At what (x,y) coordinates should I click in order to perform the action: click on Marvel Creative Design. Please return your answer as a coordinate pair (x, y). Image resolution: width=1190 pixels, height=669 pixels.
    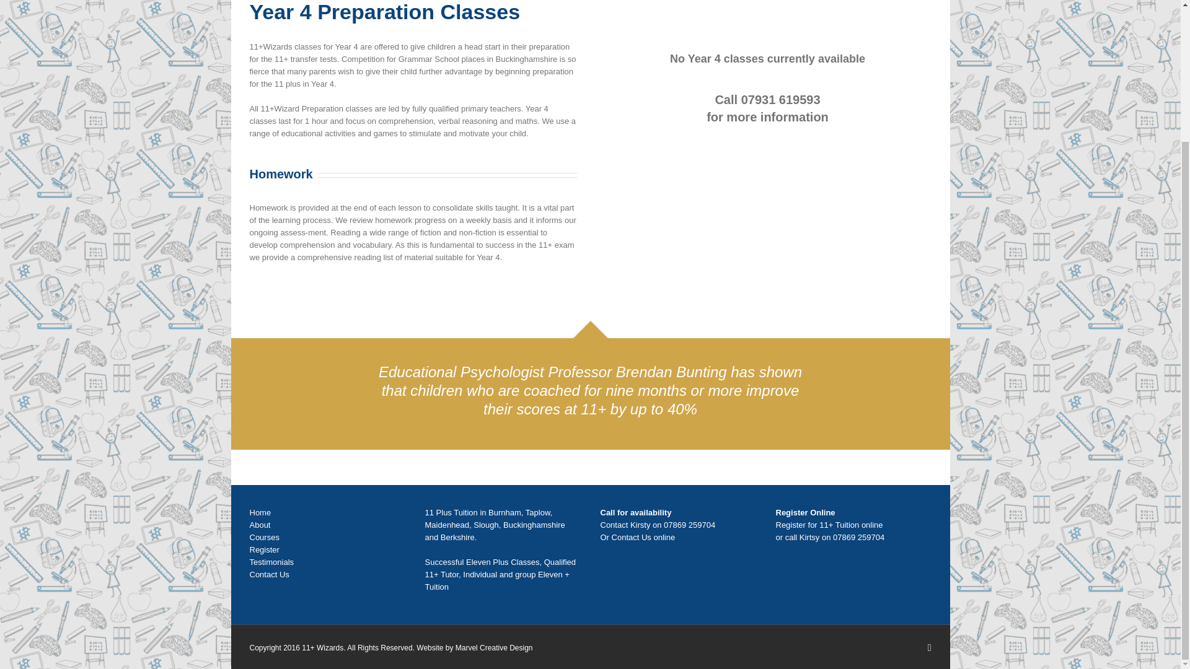
    Looking at the image, I should click on (495, 648).